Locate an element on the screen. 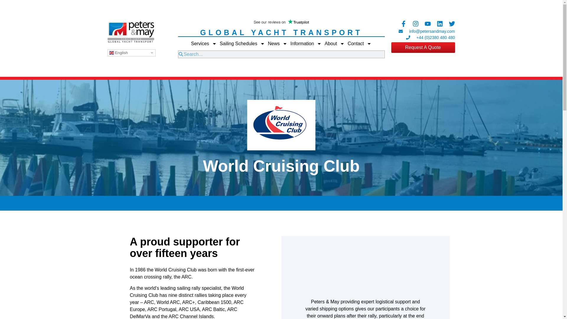  Information is located at coordinates (306, 43).